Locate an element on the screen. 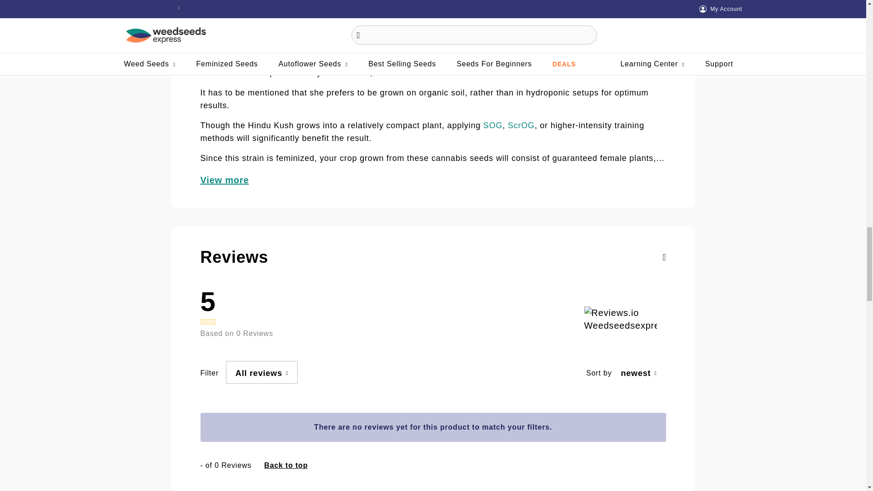  click to visit our WeedSeedsExpress profile on Reviews.io is located at coordinates (620, 319).